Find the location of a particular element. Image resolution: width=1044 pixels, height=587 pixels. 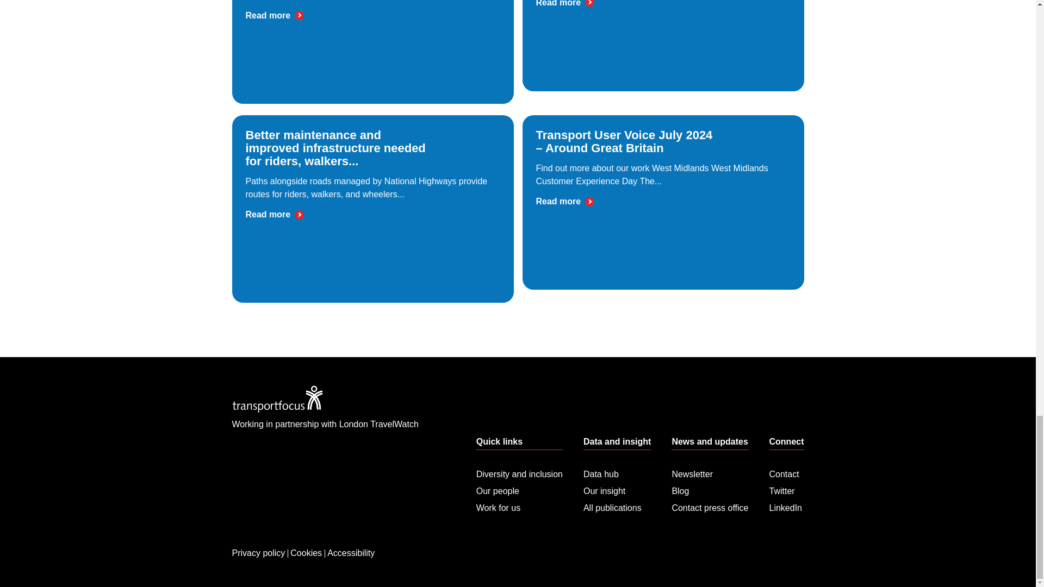

Blog is located at coordinates (710, 488).